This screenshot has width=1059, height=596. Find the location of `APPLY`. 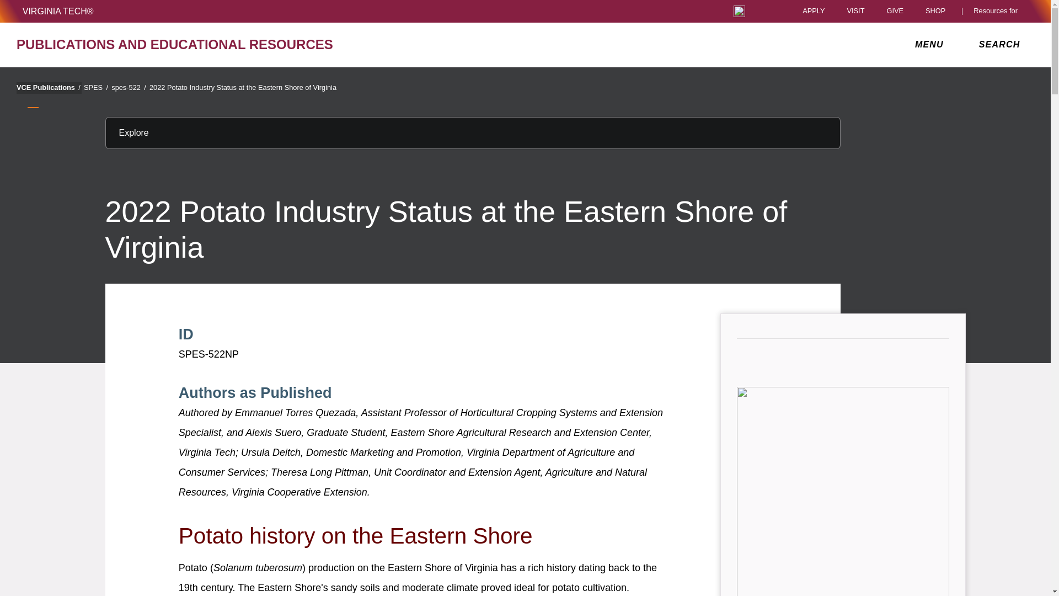

APPLY is located at coordinates (814, 11).